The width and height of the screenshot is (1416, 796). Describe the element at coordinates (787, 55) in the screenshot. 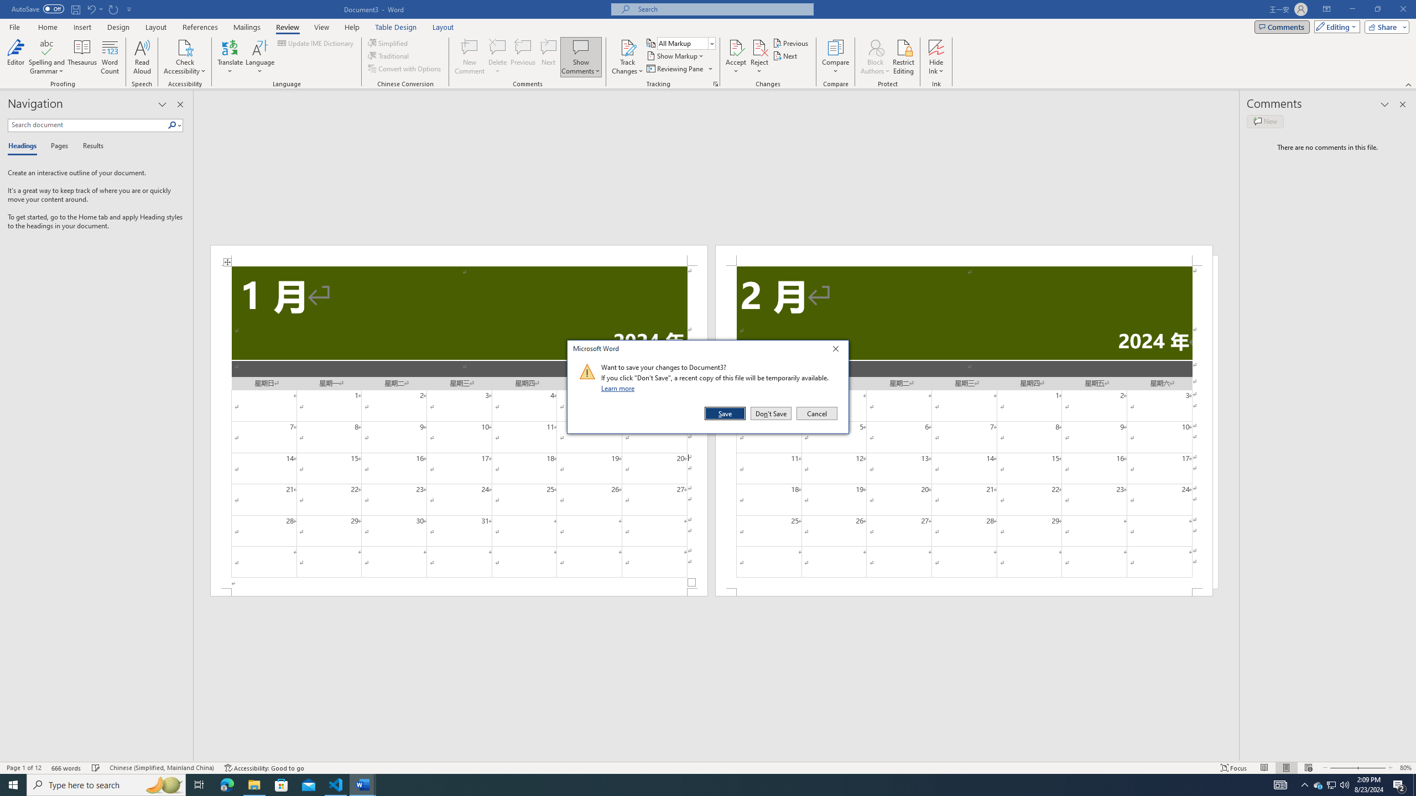

I see `Next` at that location.